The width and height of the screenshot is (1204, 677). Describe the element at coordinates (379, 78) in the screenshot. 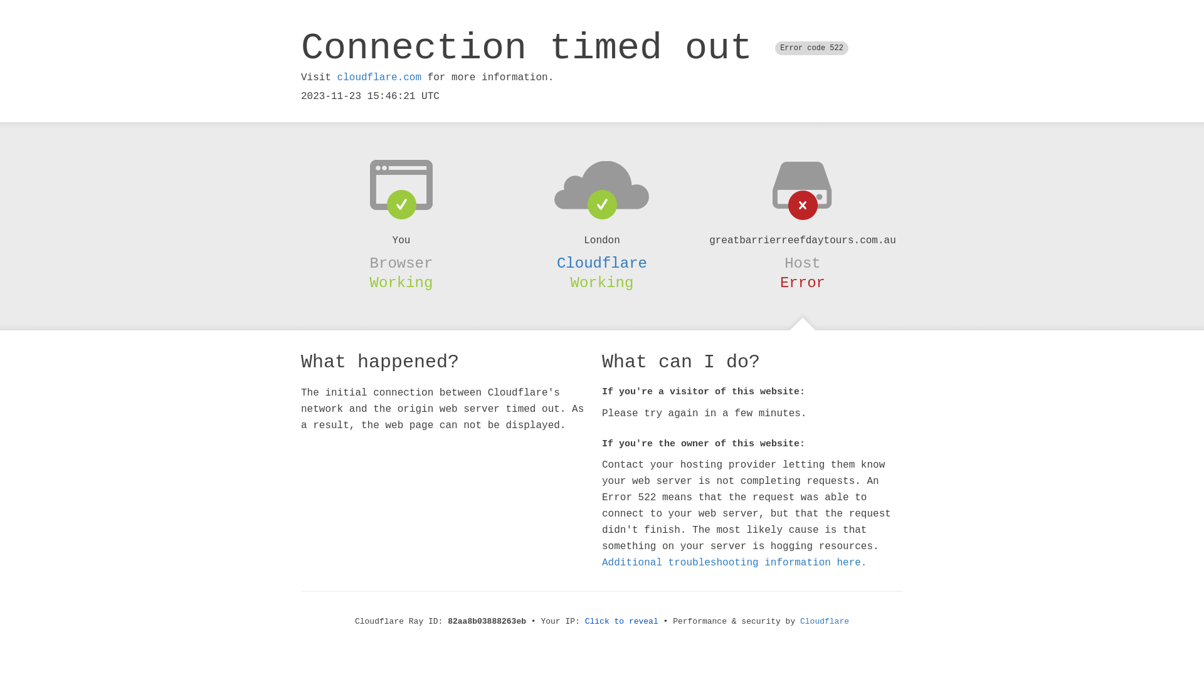

I see `cloudflare.com` at that location.